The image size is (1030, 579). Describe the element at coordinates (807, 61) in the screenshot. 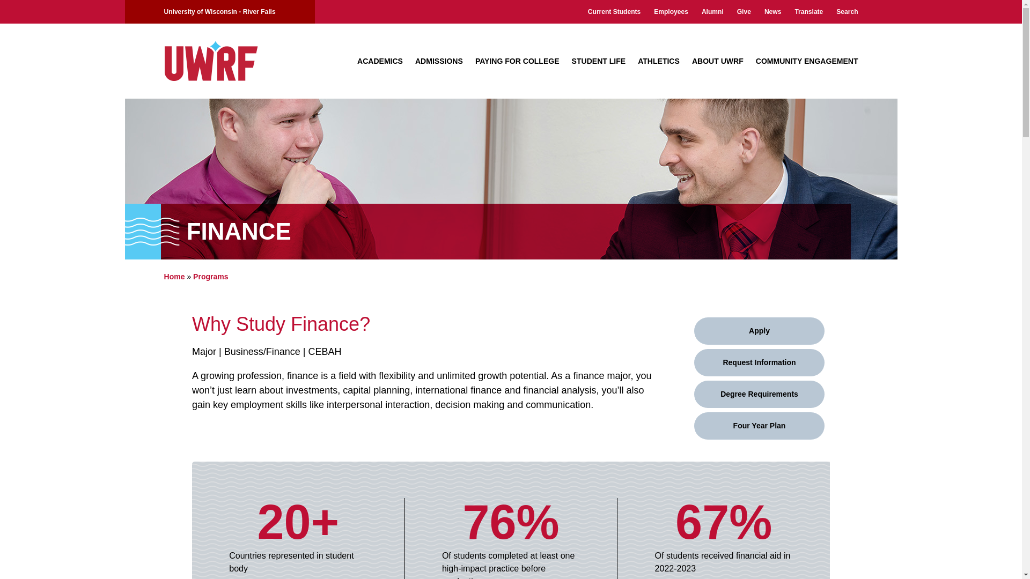

I see `COMMUNITY ENGAGEMENT` at that location.